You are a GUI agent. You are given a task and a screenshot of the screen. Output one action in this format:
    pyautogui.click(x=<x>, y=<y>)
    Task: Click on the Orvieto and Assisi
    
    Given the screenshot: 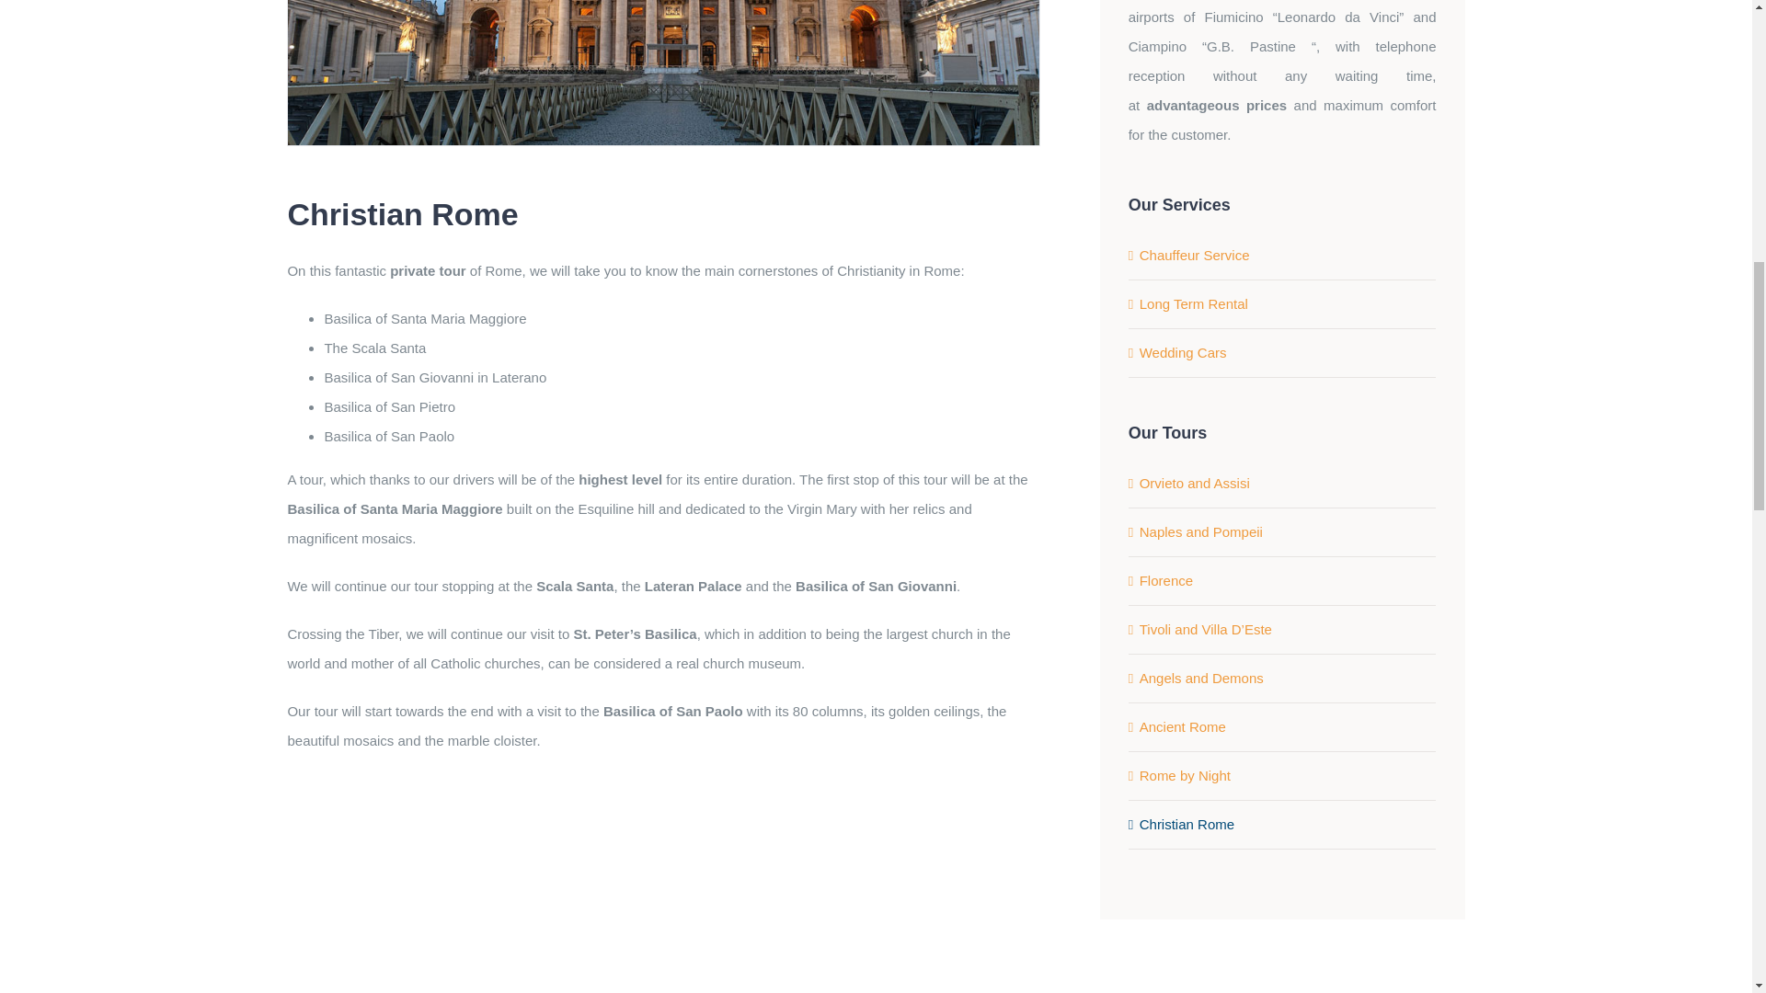 What is the action you would take?
    pyautogui.click(x=1194, y=483)
    